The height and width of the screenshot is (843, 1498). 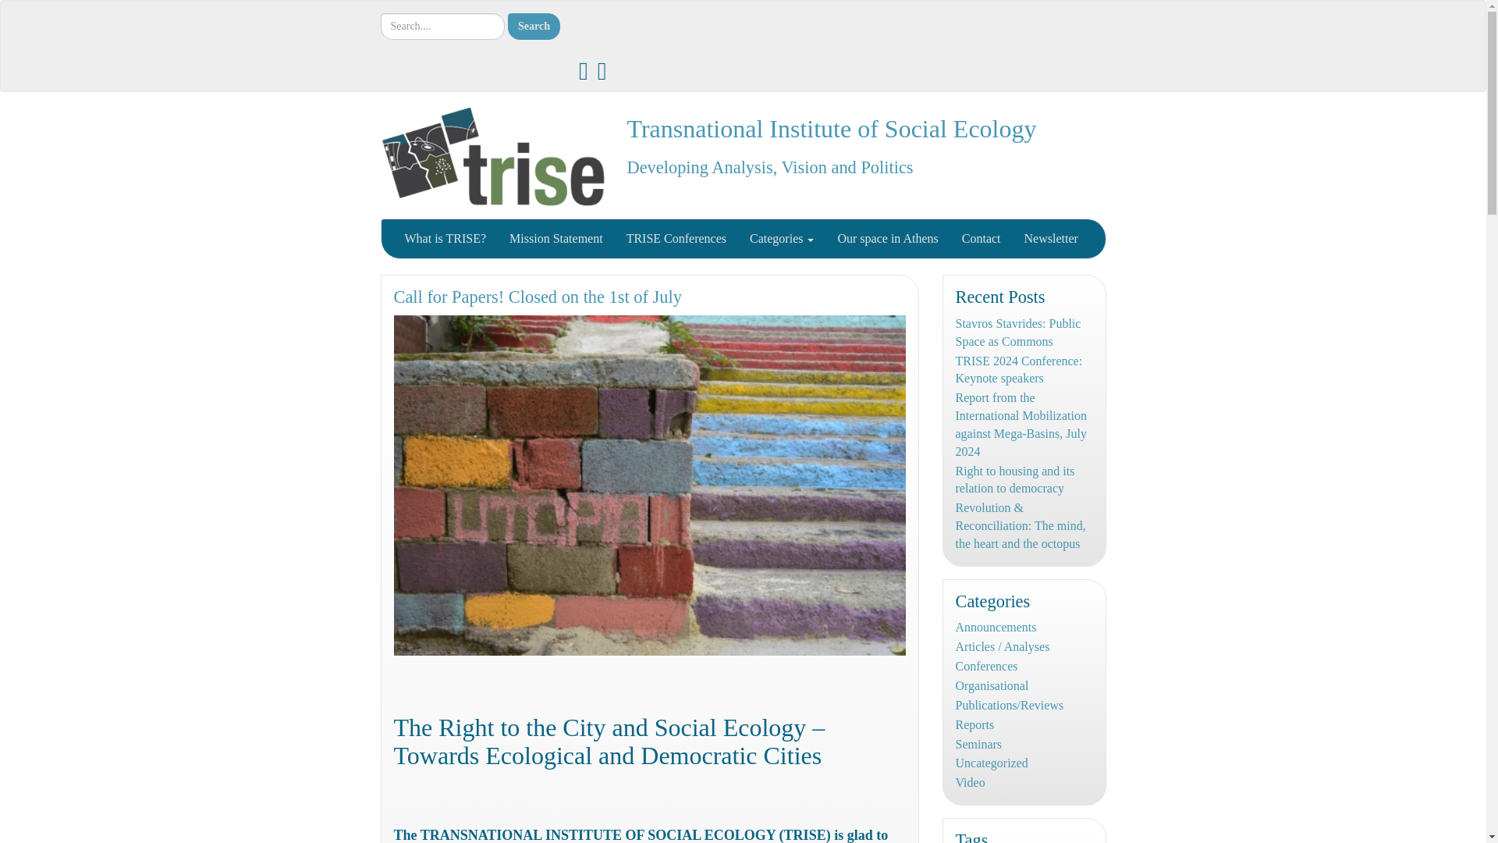 What do you see at coordinates (782, 238) in the screenshot?
I see `Categories` at bounding box center [782, 238].